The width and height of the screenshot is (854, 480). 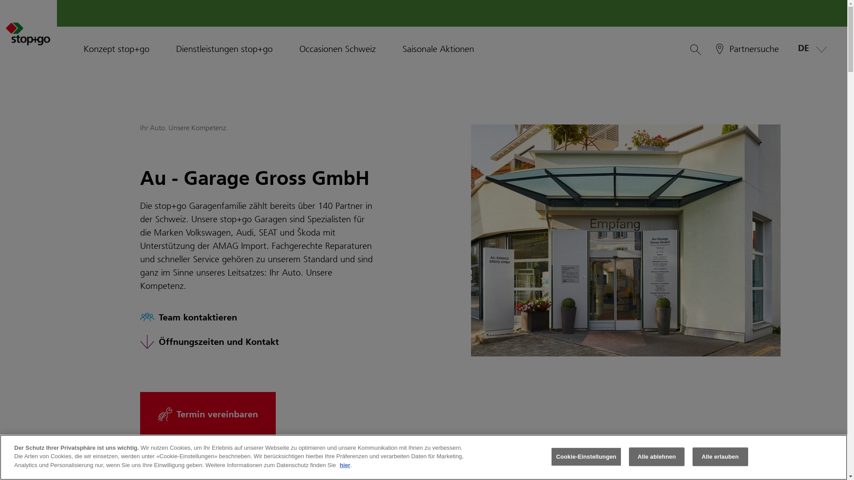 I want to click on Alle ablehnen, so click(x=657, y=457).